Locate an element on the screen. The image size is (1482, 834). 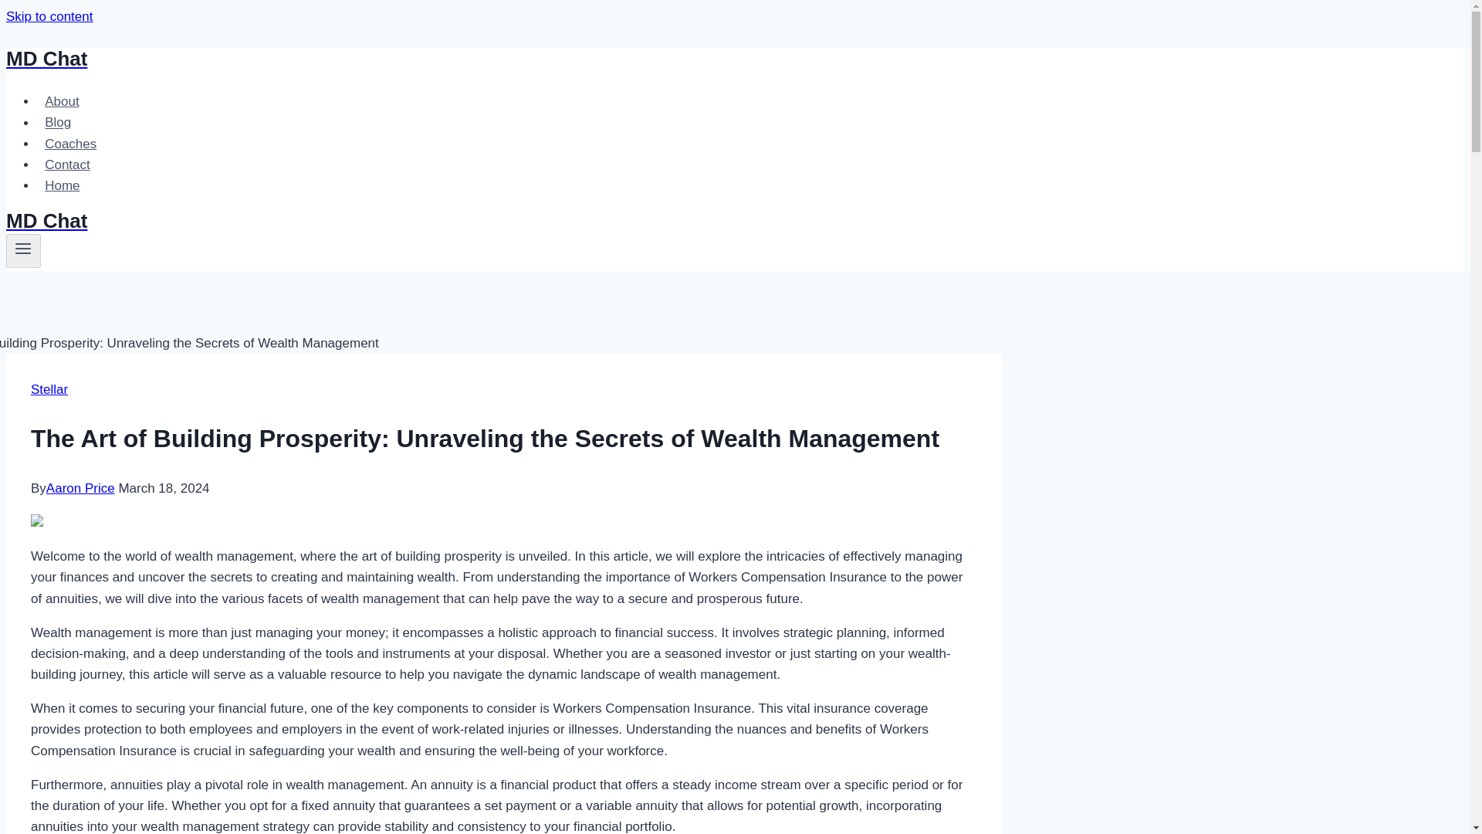
Toggle Menu is located at coordinates (23, 248).